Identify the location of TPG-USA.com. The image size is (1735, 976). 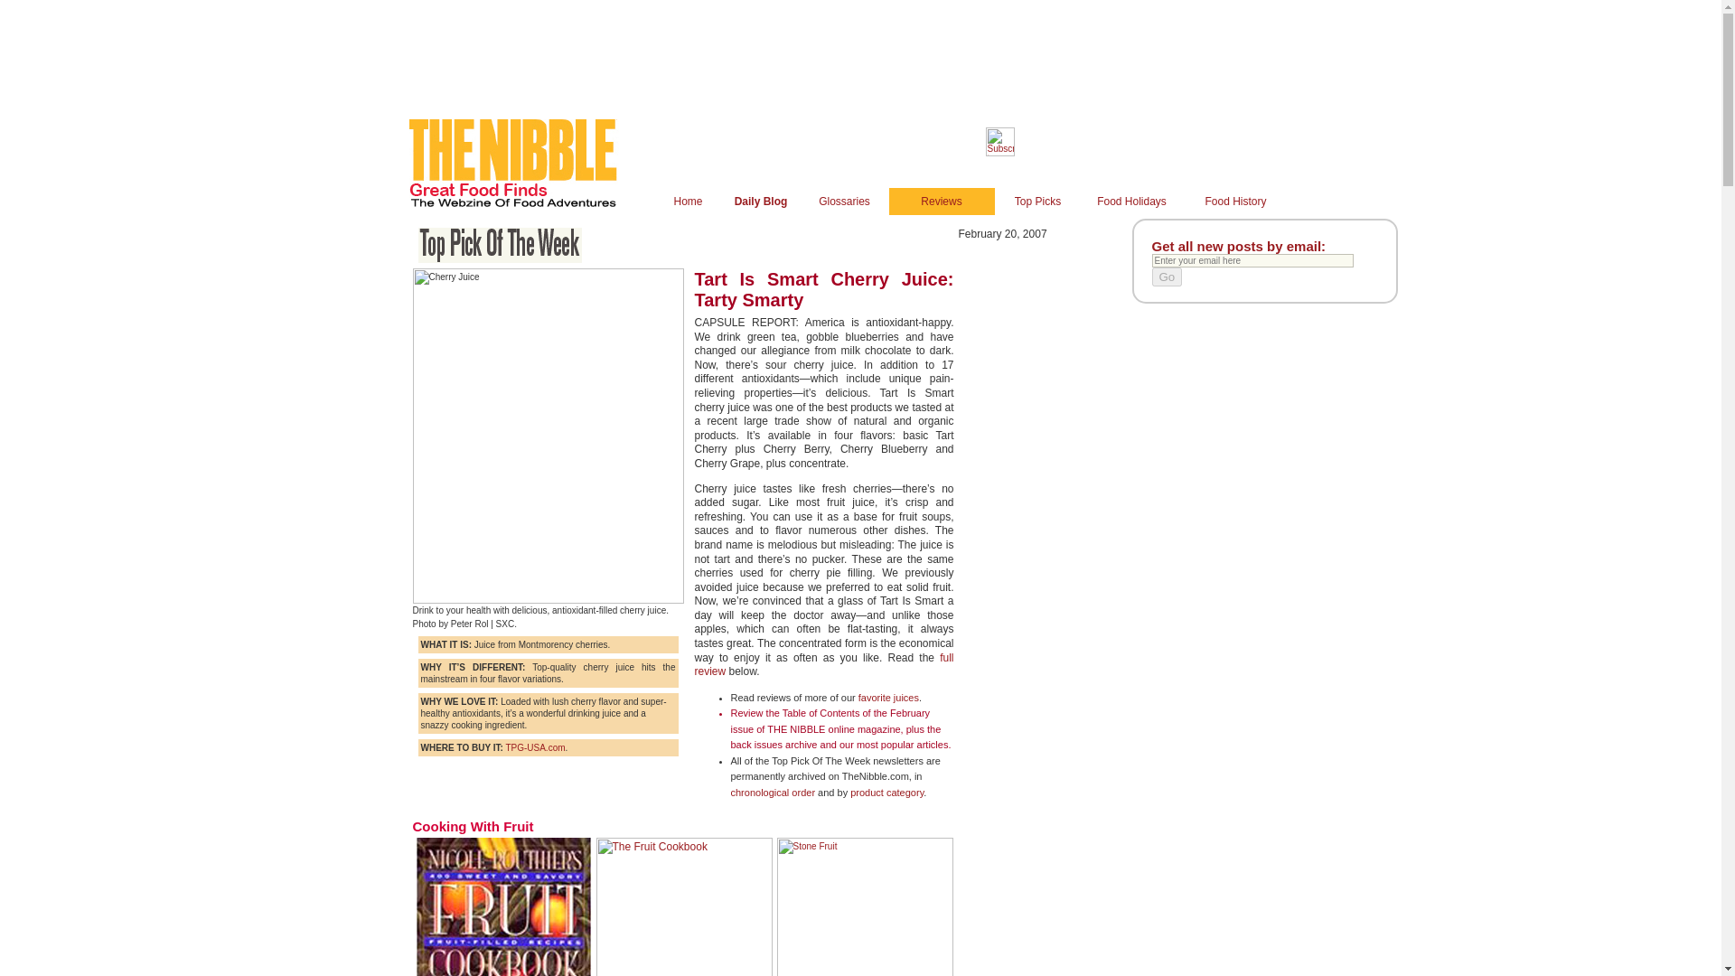
(535, 746).